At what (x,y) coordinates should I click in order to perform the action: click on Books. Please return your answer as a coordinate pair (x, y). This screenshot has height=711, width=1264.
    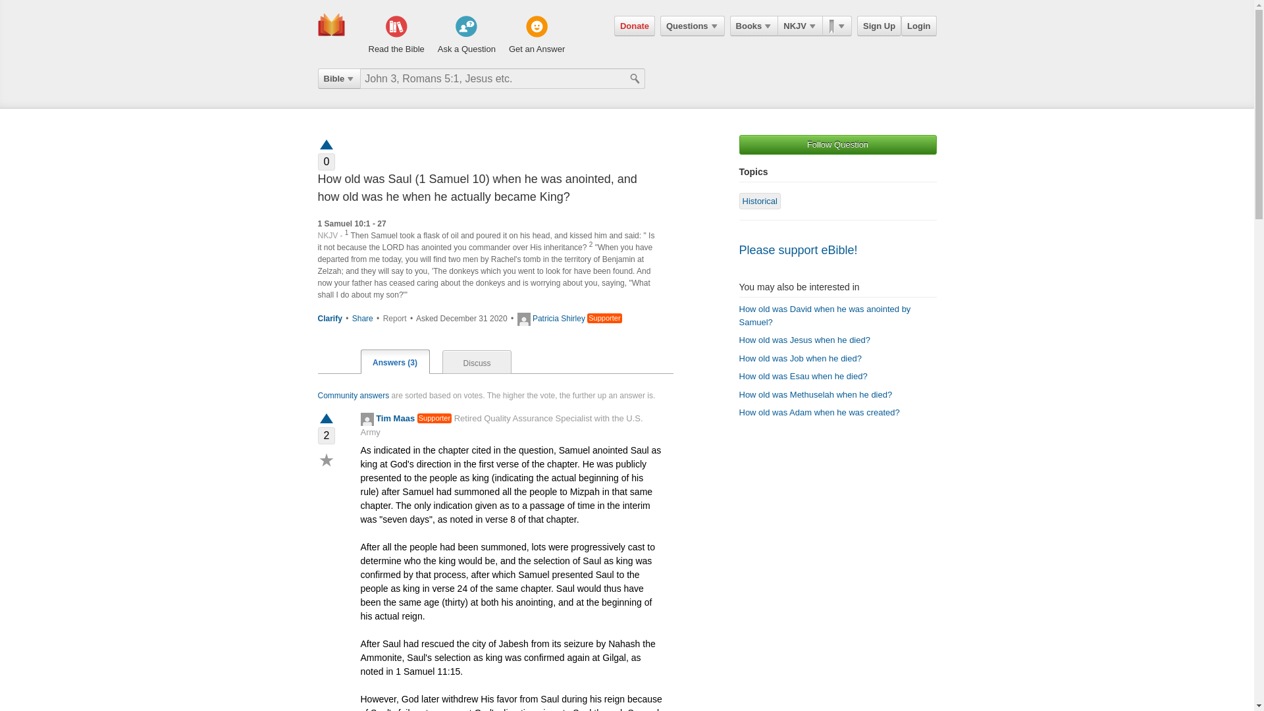
    Looking at the image, I should click on (754, 26).